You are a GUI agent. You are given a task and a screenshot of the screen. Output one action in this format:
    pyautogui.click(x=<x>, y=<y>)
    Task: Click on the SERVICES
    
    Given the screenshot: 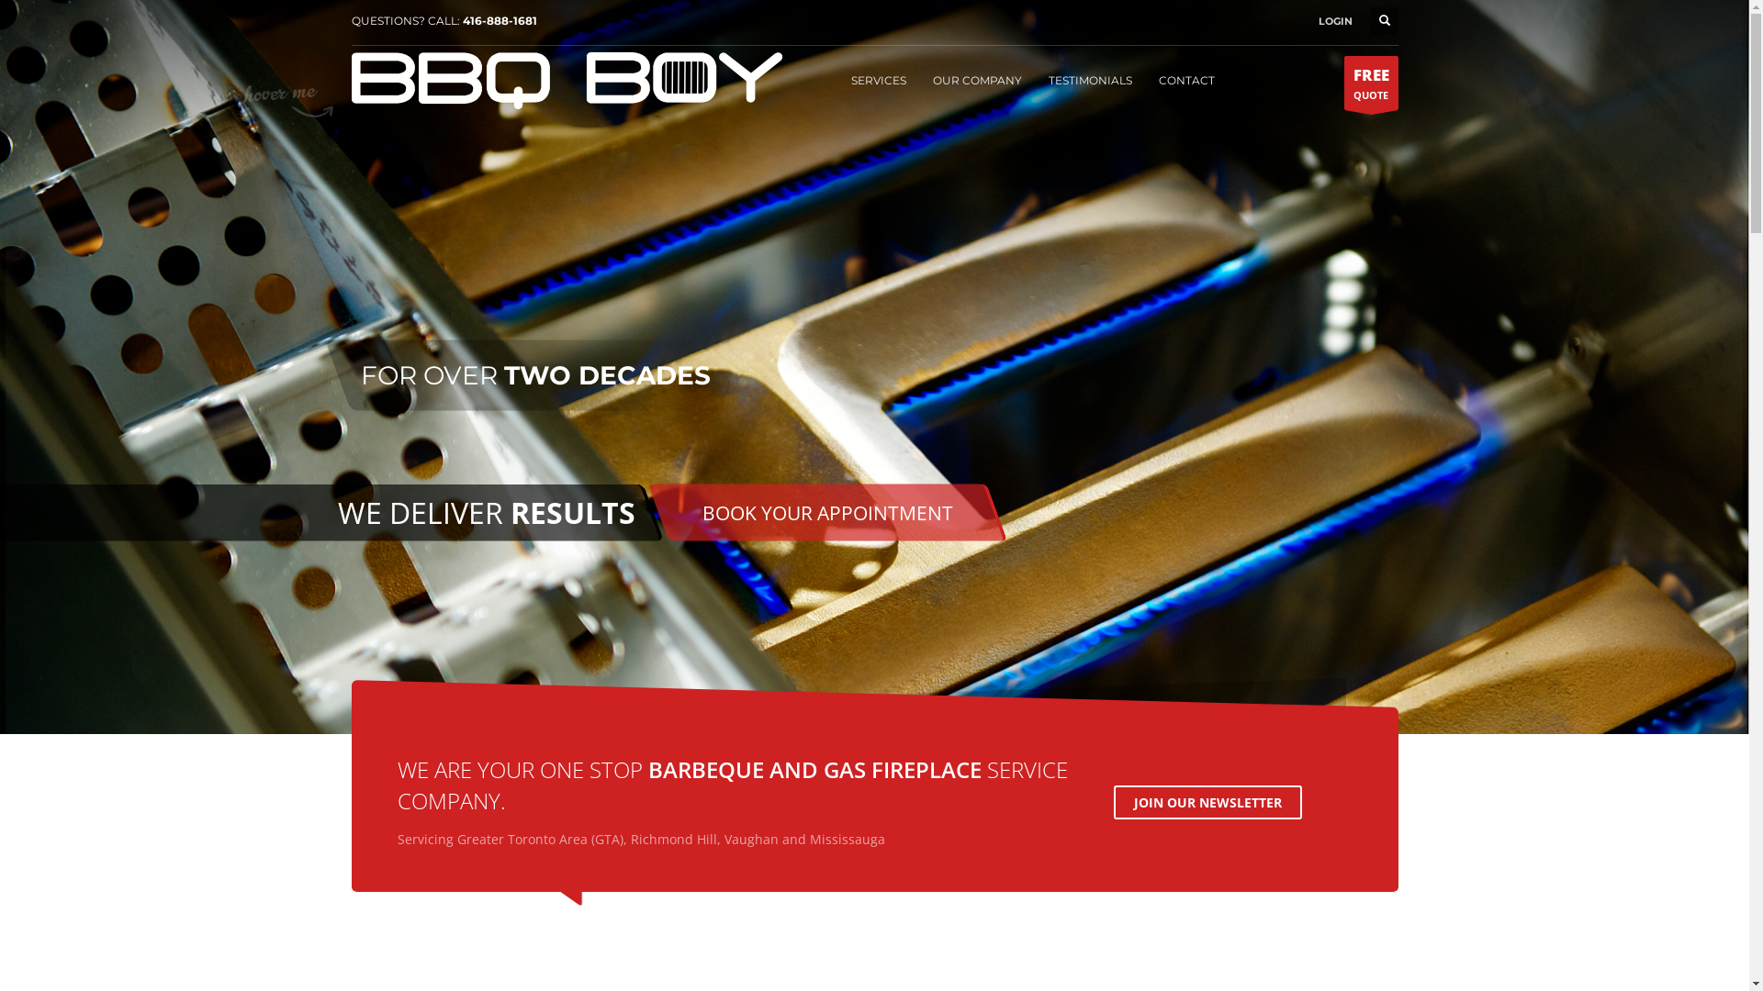 What is the action you would take?
    pyautogui.click(x=878, y=80)
    